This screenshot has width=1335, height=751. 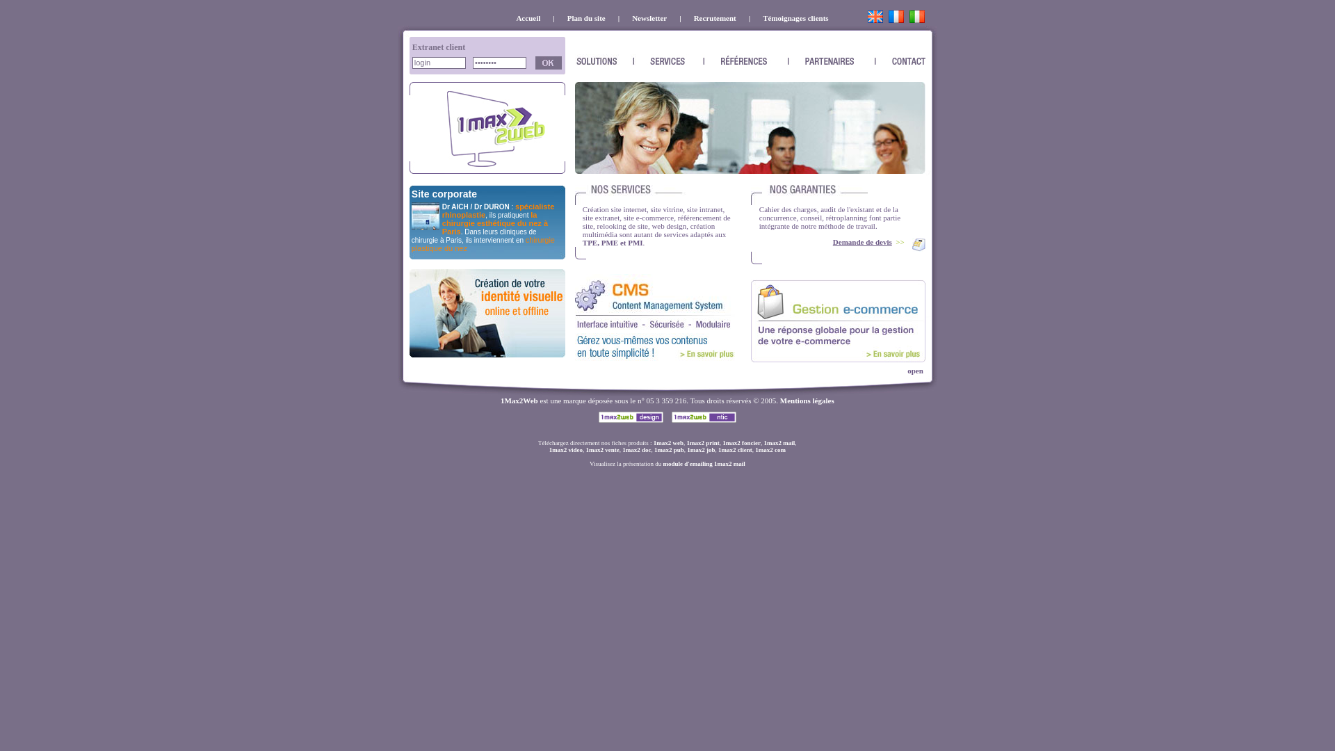 What do you see at coordinates (836, 18) in the screenshot?
I see `Services audit conseil` at bounding box center [836, 18].